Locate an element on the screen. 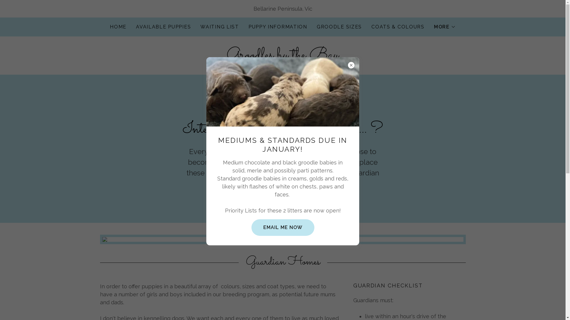  WAITING LIST is located at coordinates (220, 27).